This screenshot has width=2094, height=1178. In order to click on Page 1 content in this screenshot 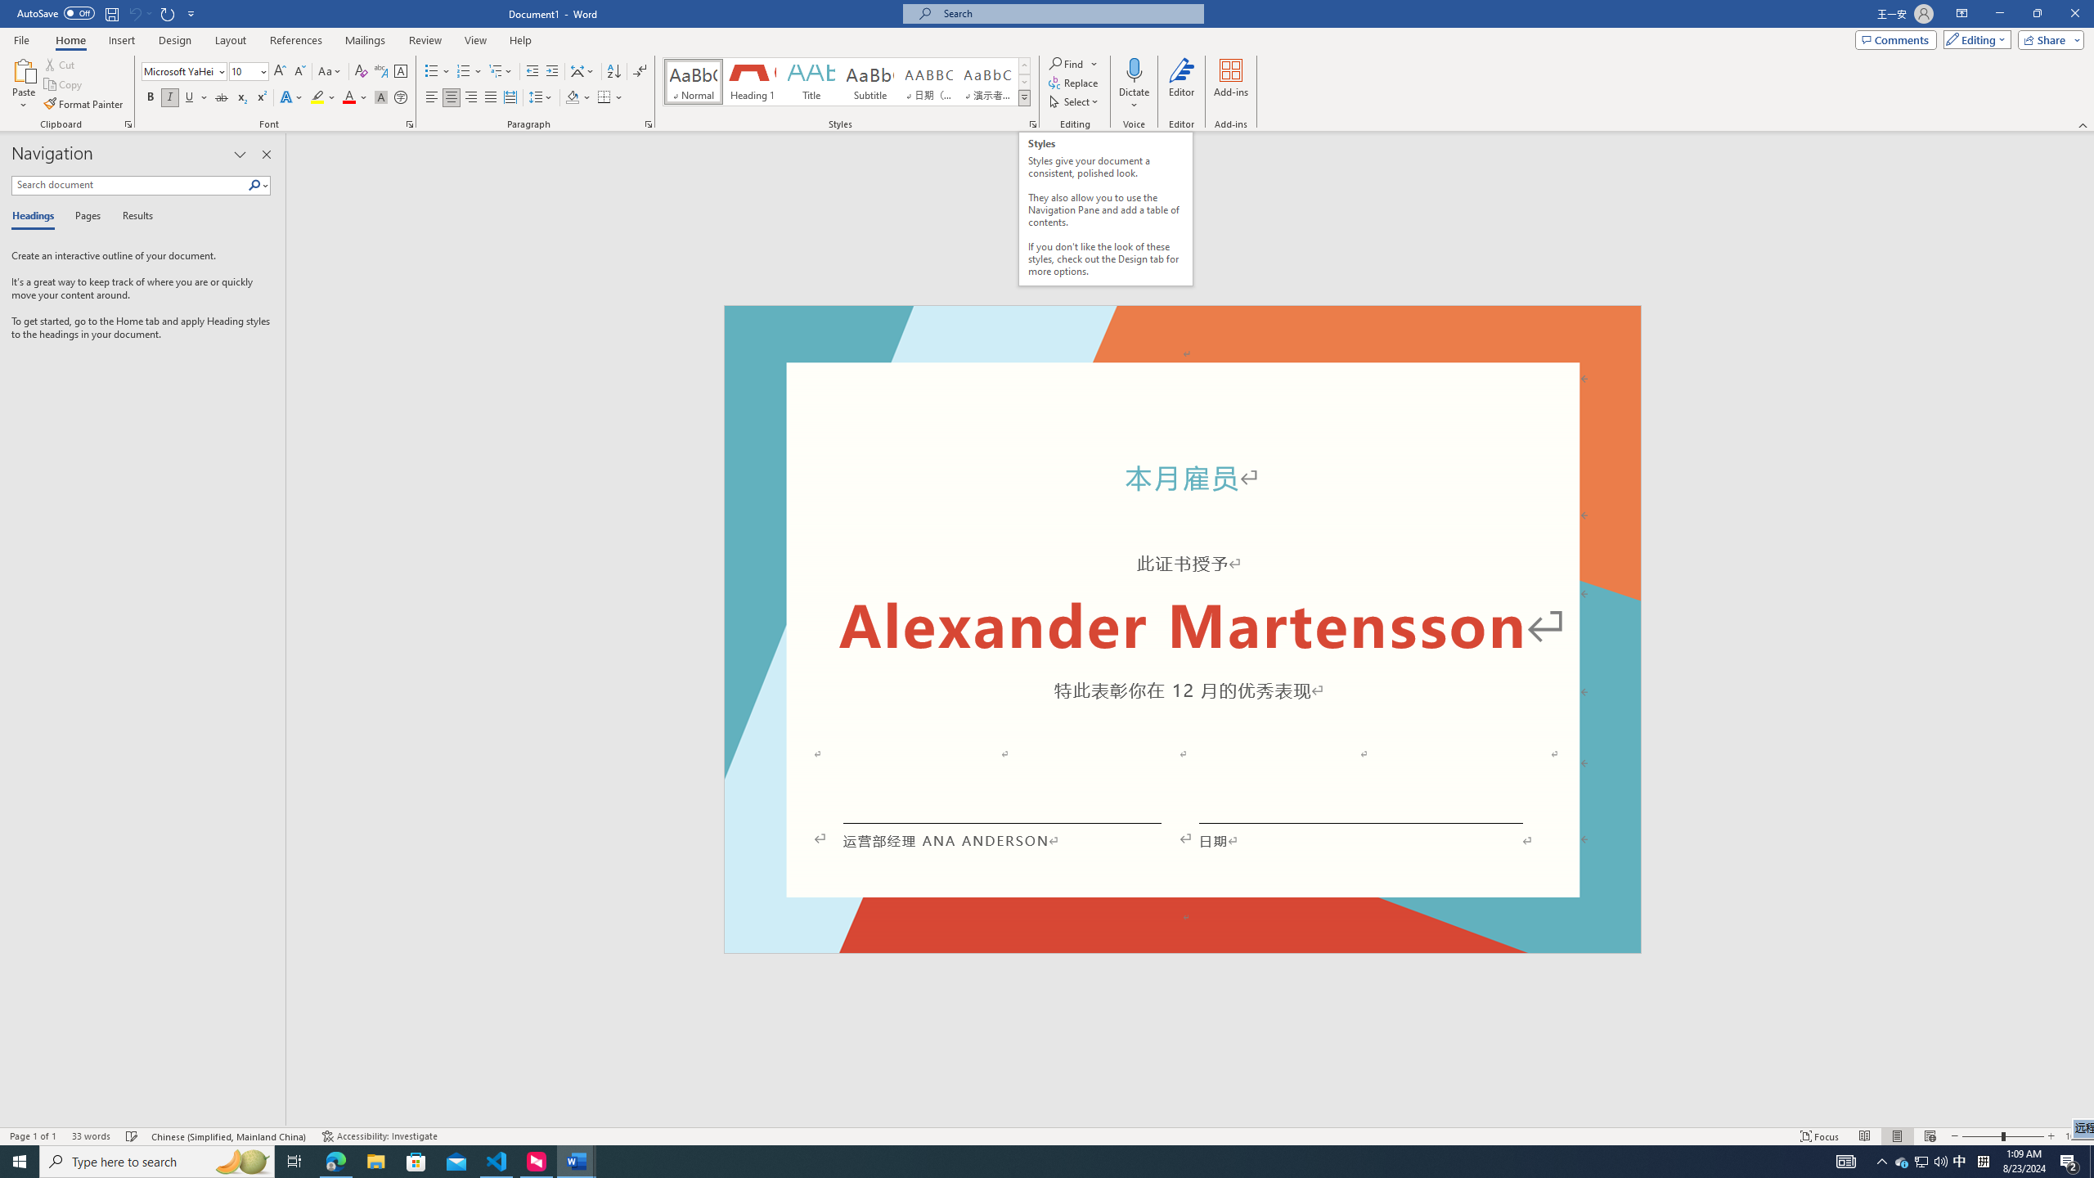, I will do `click(1183, 641)`.